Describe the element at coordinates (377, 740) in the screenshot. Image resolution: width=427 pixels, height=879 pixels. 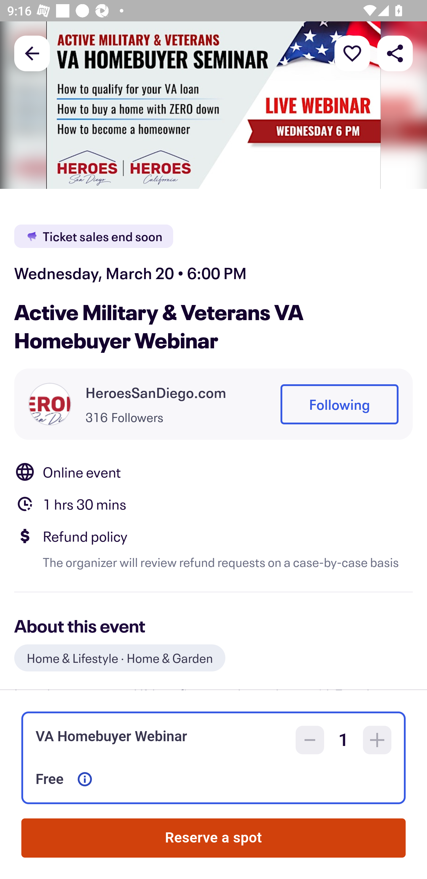
I see `Increase` at that location.